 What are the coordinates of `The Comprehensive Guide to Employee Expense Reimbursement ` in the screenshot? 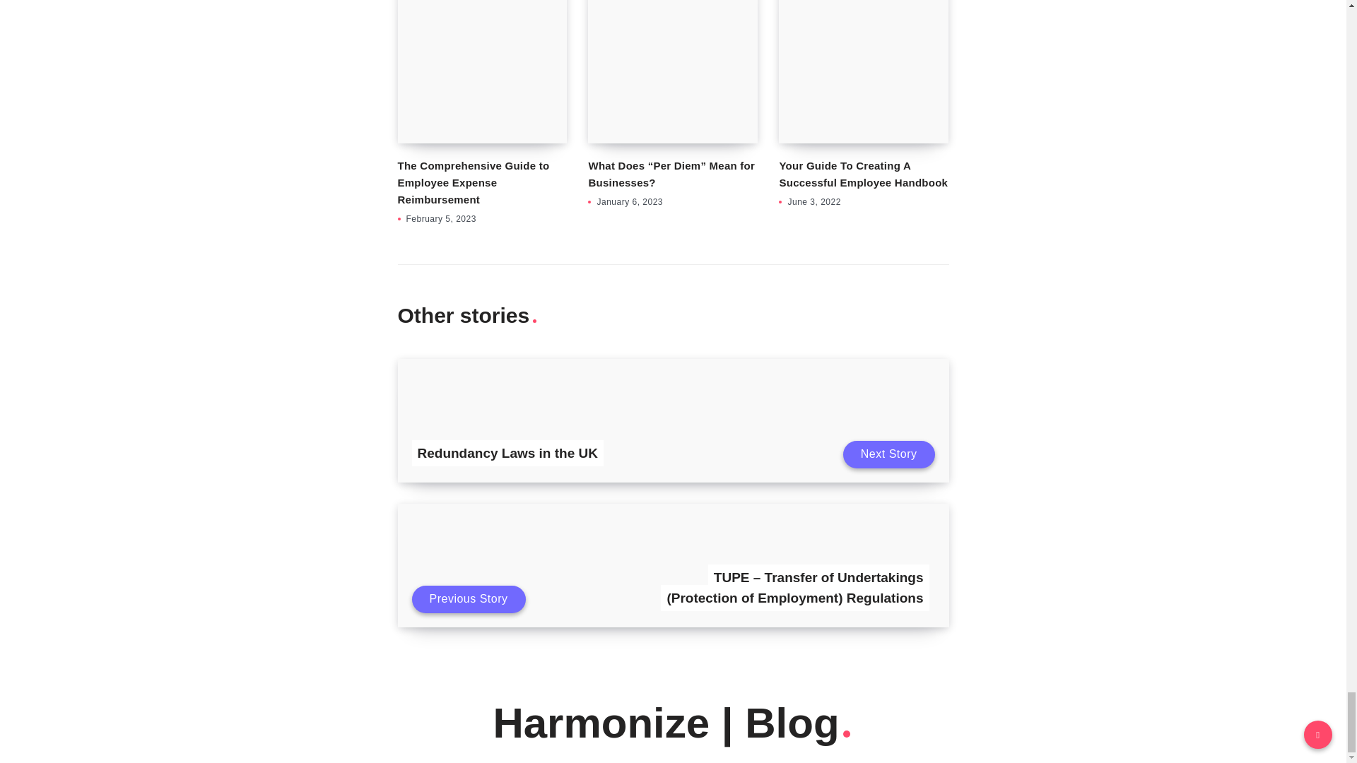 It's located at (474, 182).